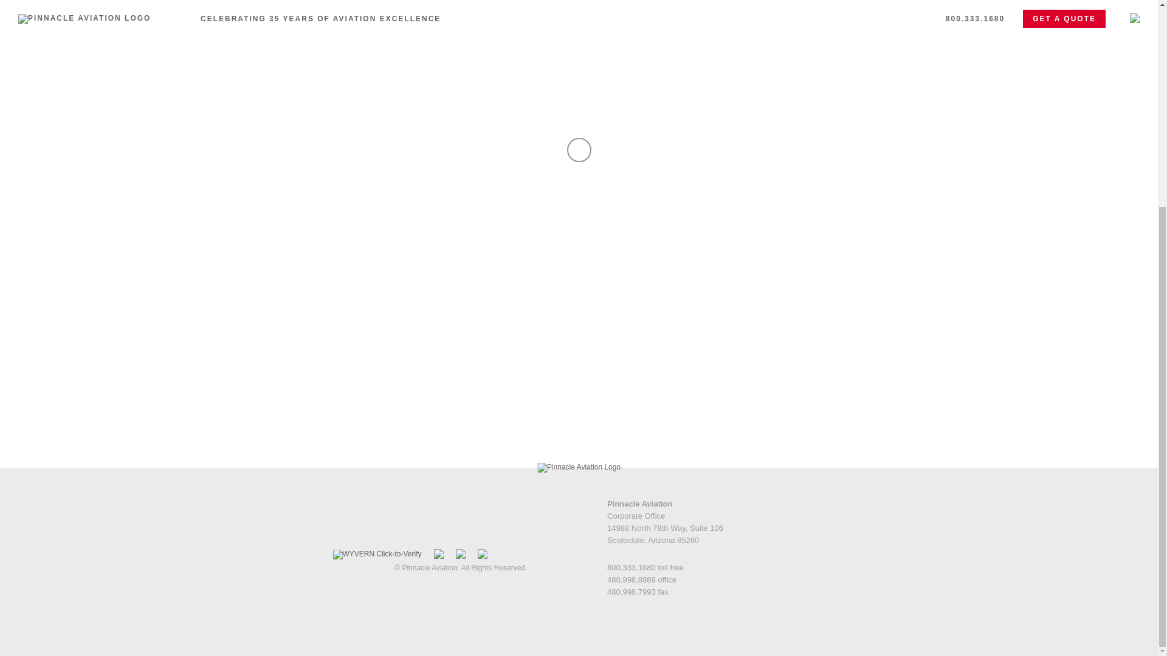 The height and width of the screenshot is (656, 1167). Describe the element at coordinates (631, 567) in the screenshot. I see `800.333.1680` at that location.